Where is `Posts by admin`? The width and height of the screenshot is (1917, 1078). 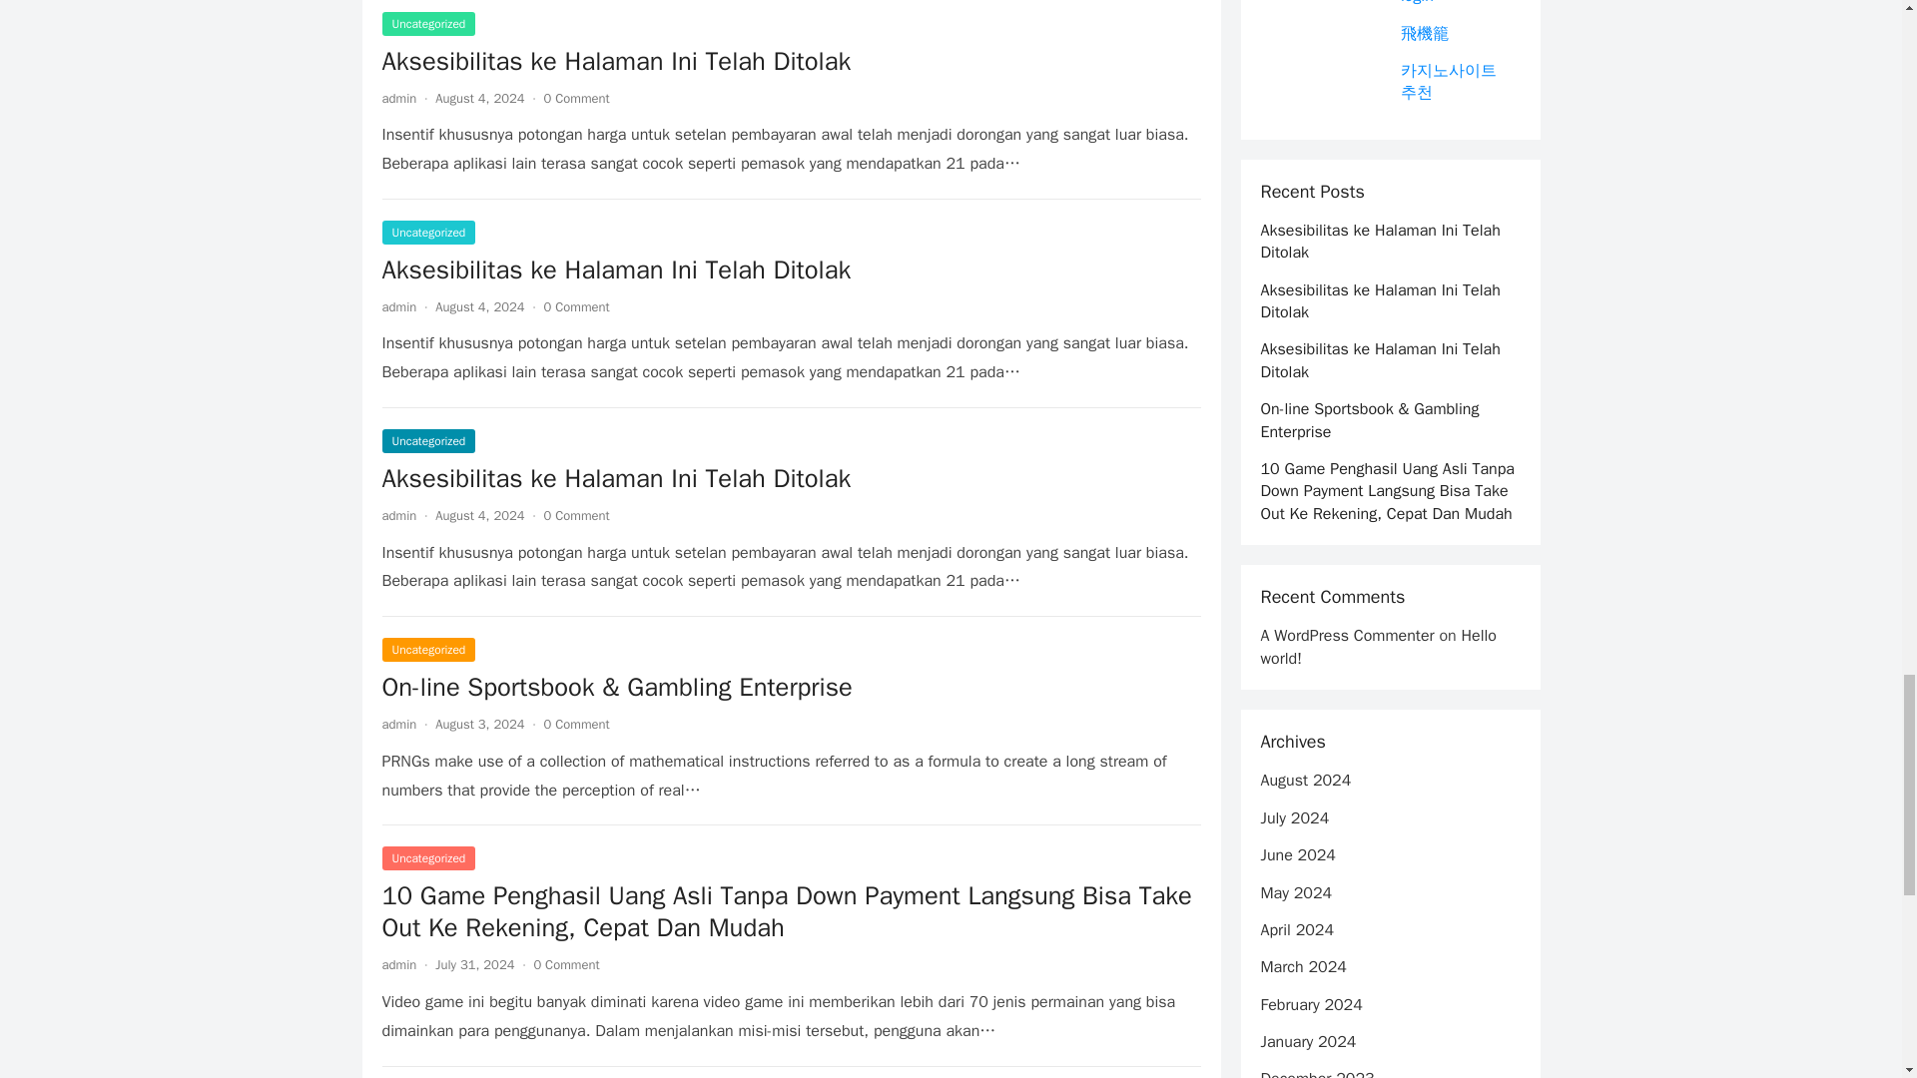
Posts by admin is located at coordinates (398, 964).